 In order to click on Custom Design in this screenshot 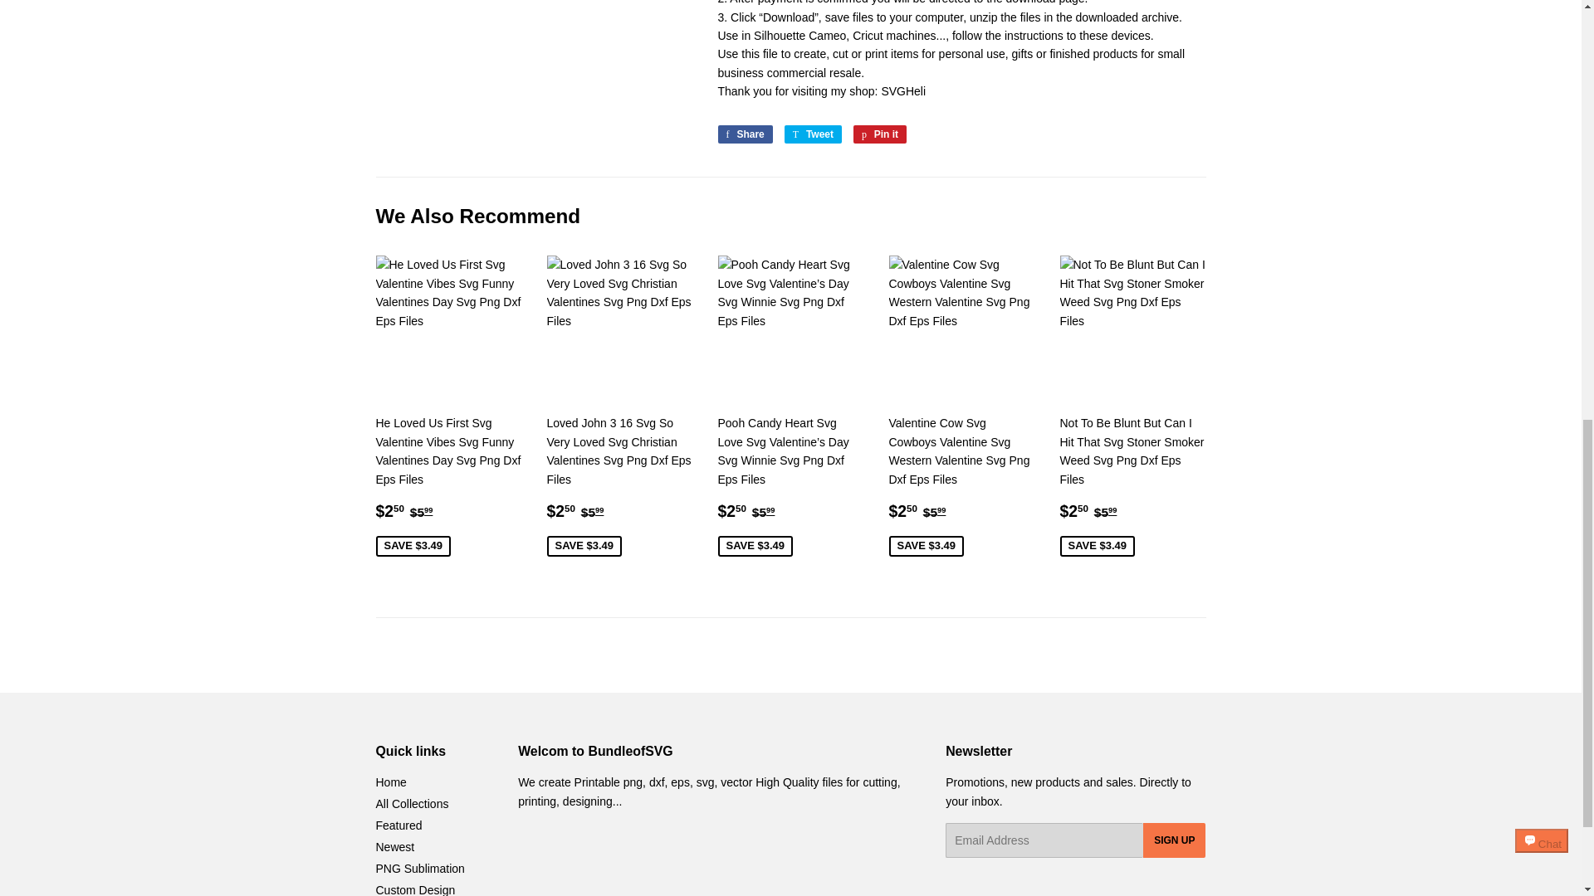, I will do `click(880, 134)`.